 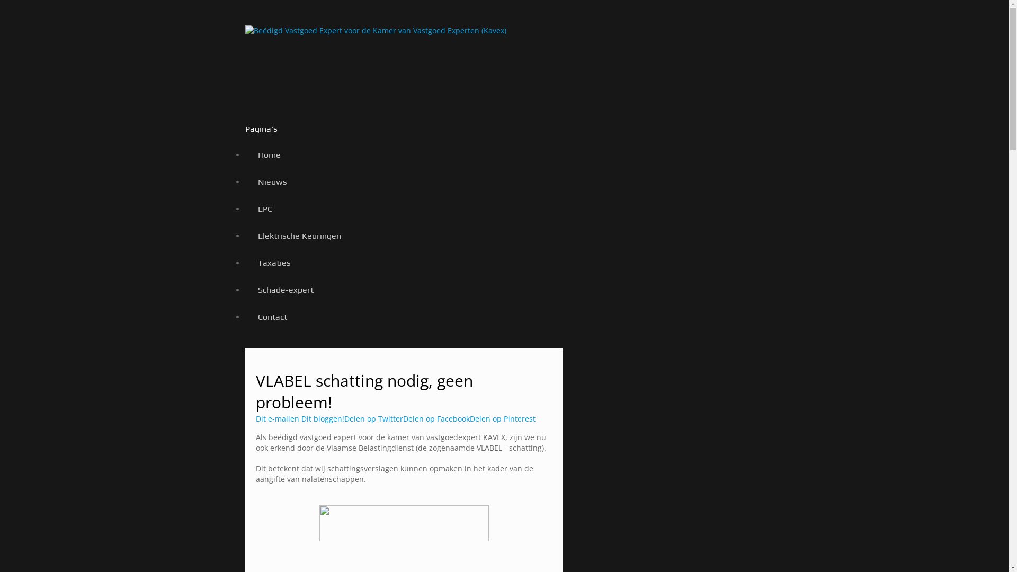 What do you see at coordinates (278, 418) in the screenshot?
I see `Dit e-mailen` at bounding box center [278, 418].